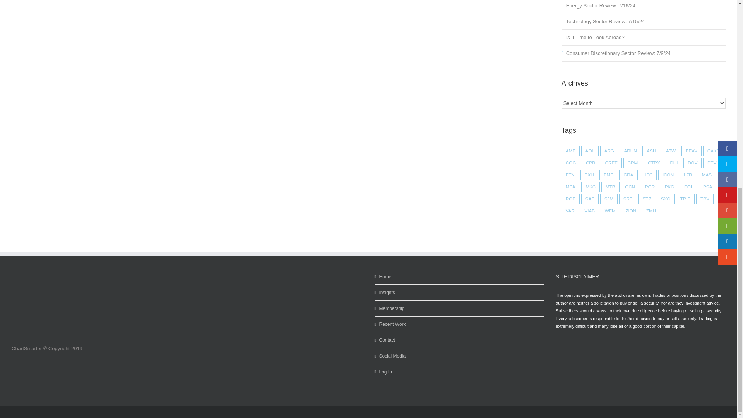 The height and width of the screenshot is (418, 743). Describe the element at coordinates (570, 150) in the screenshot. I see `AMP` at that location.